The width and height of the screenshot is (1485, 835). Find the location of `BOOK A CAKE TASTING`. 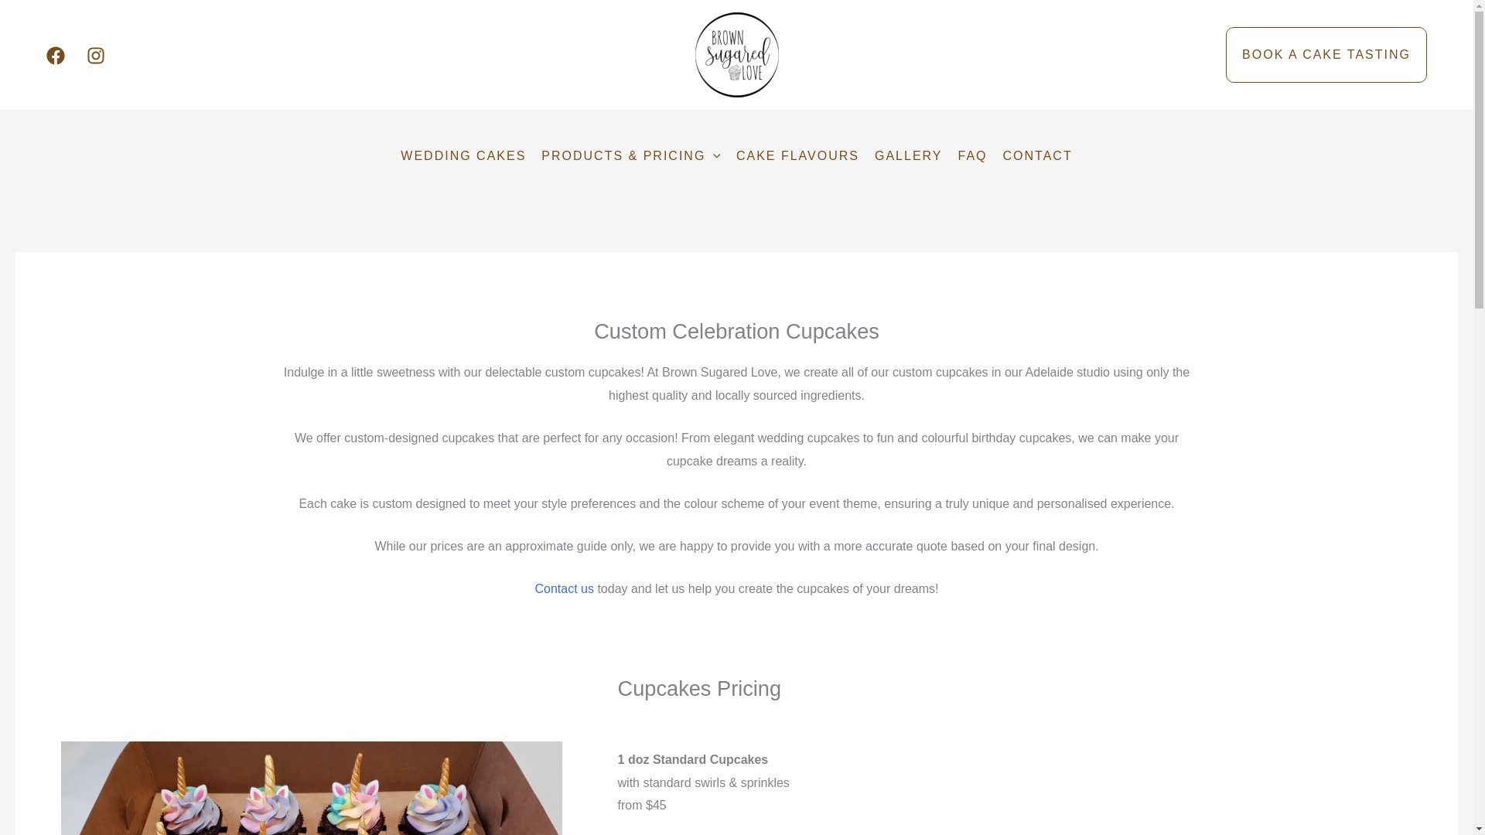

BOOK A CAKE TASTING is located at coordinates (1326, 54).